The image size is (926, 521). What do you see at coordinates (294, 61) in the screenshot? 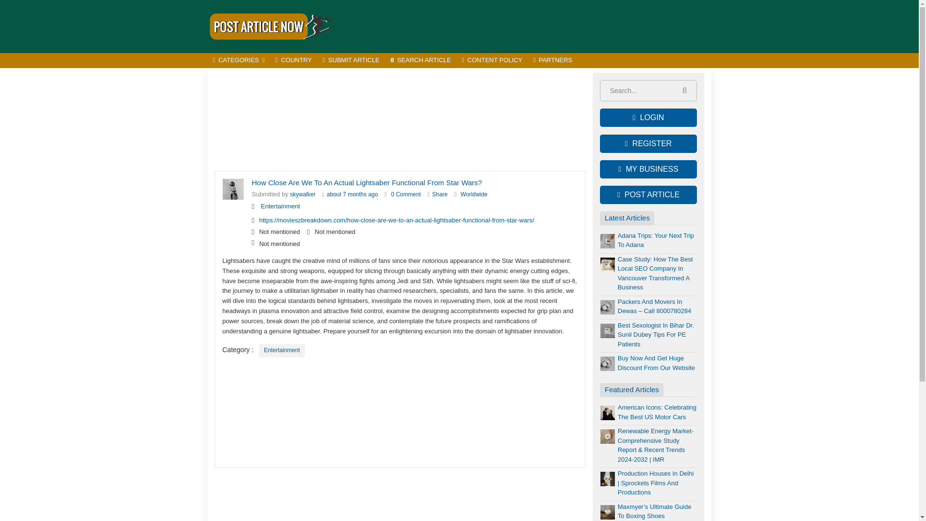
I see `COUNTRY` at bounding box center [294, 61].